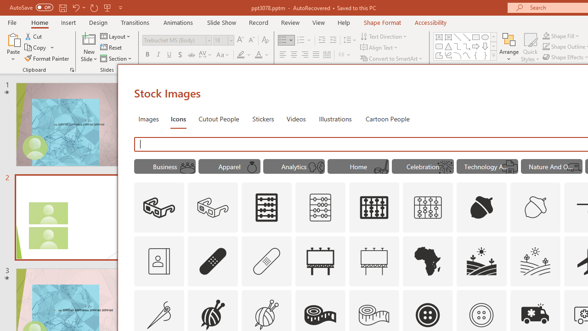 The width and height of the screenshot is (588, 331). What do you see at coordinates (263, 119) in the screenshot?
I see `Stickers` at bounding box center [263, 119].